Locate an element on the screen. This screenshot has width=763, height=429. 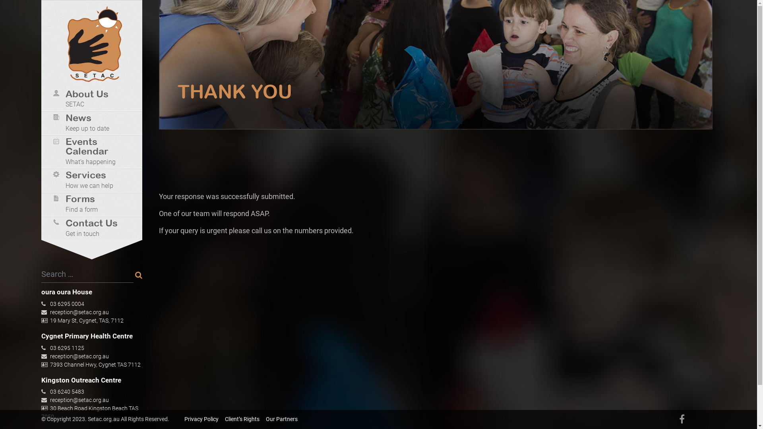
19 Mary St, Cygnet, TAS, 7112 is located at coordinates (87, 321).